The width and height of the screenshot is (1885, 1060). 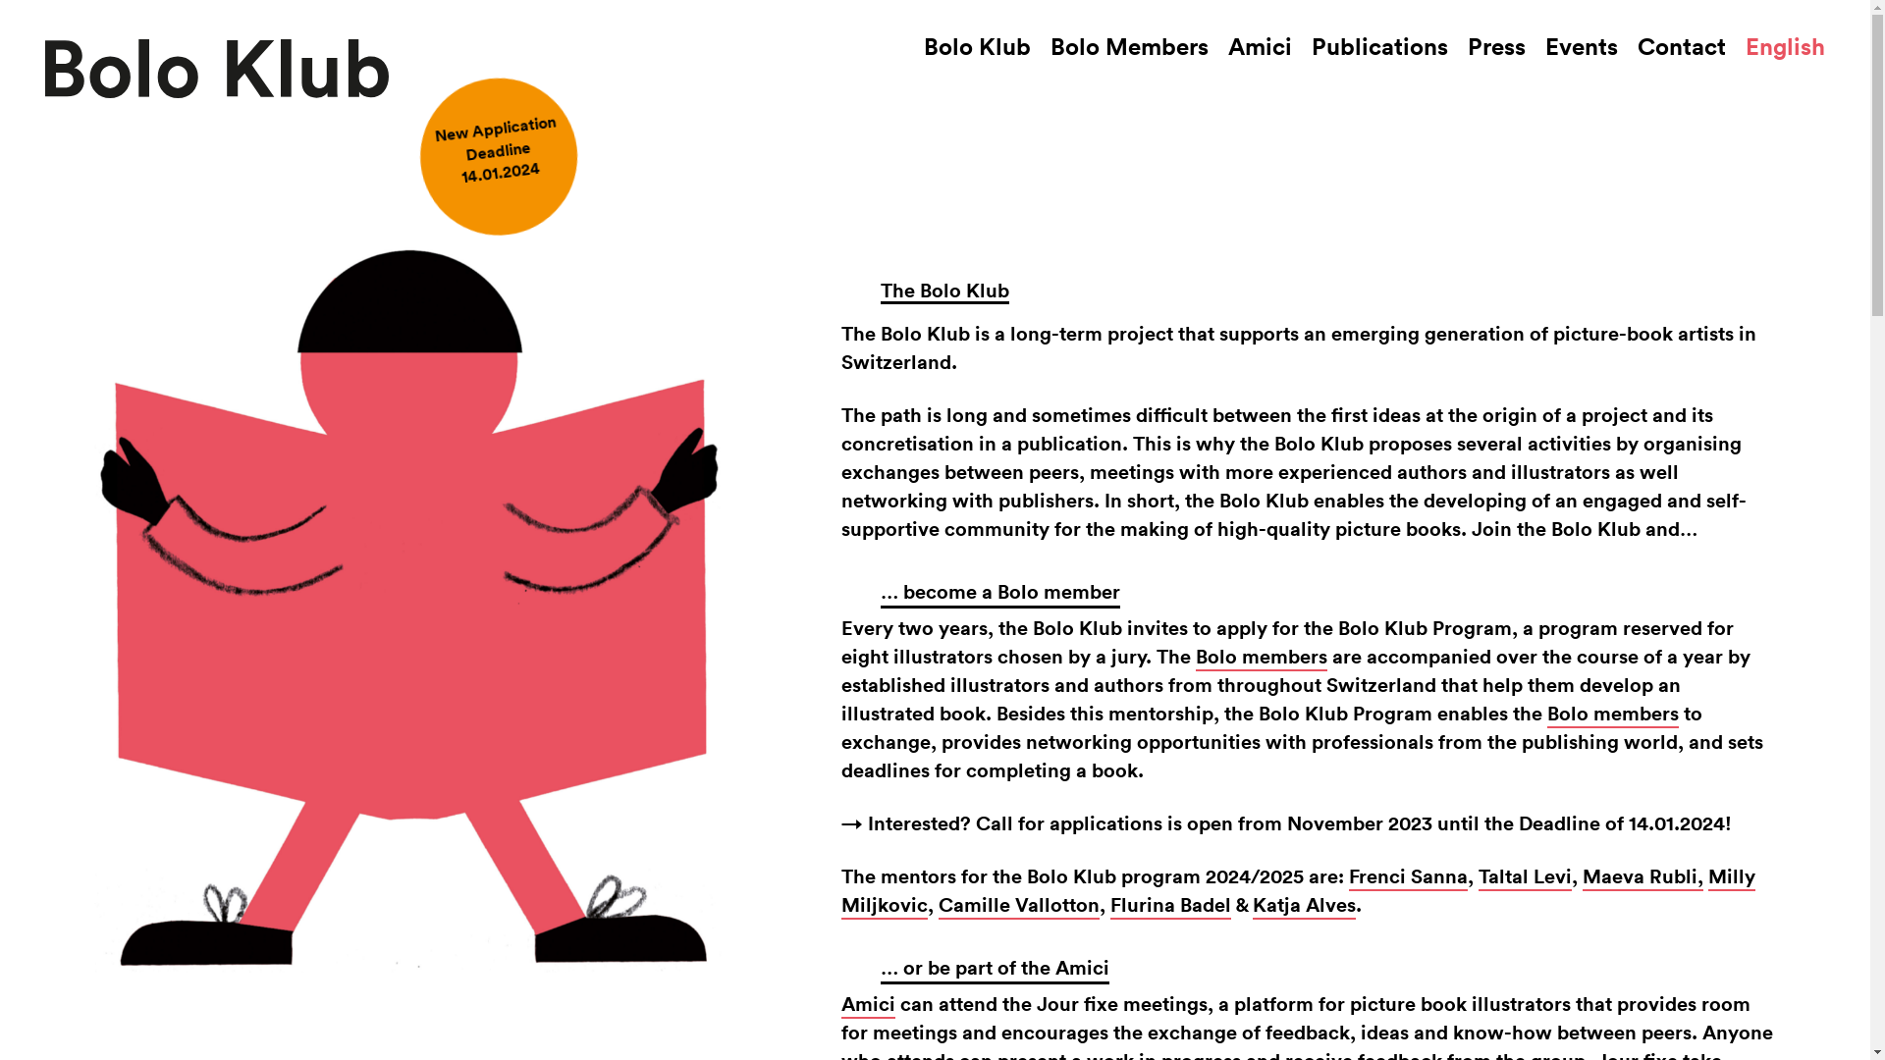 I want to click on Bolo Members, so click(x=1129, y=47).